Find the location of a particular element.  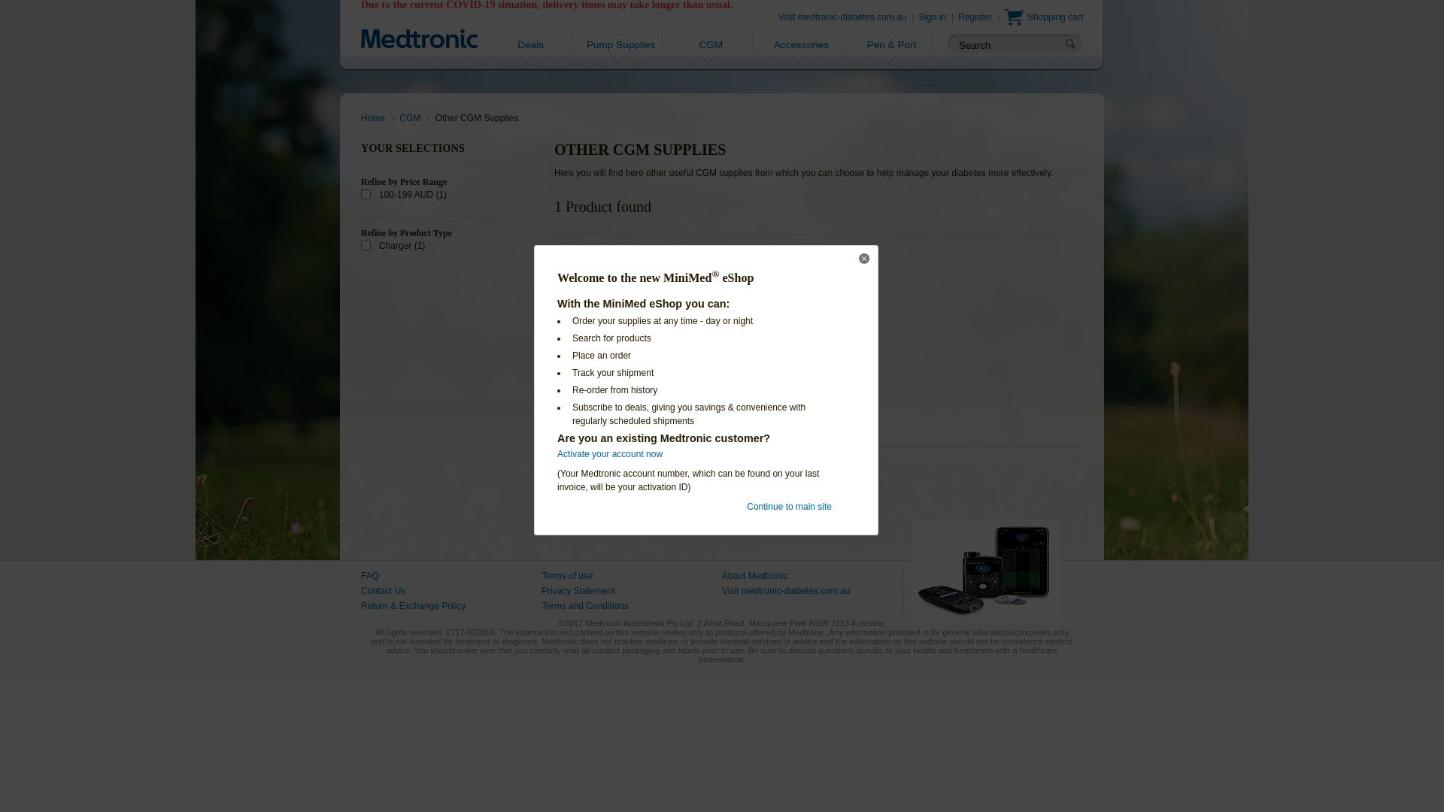

Home is located at coordinates (378, 118).